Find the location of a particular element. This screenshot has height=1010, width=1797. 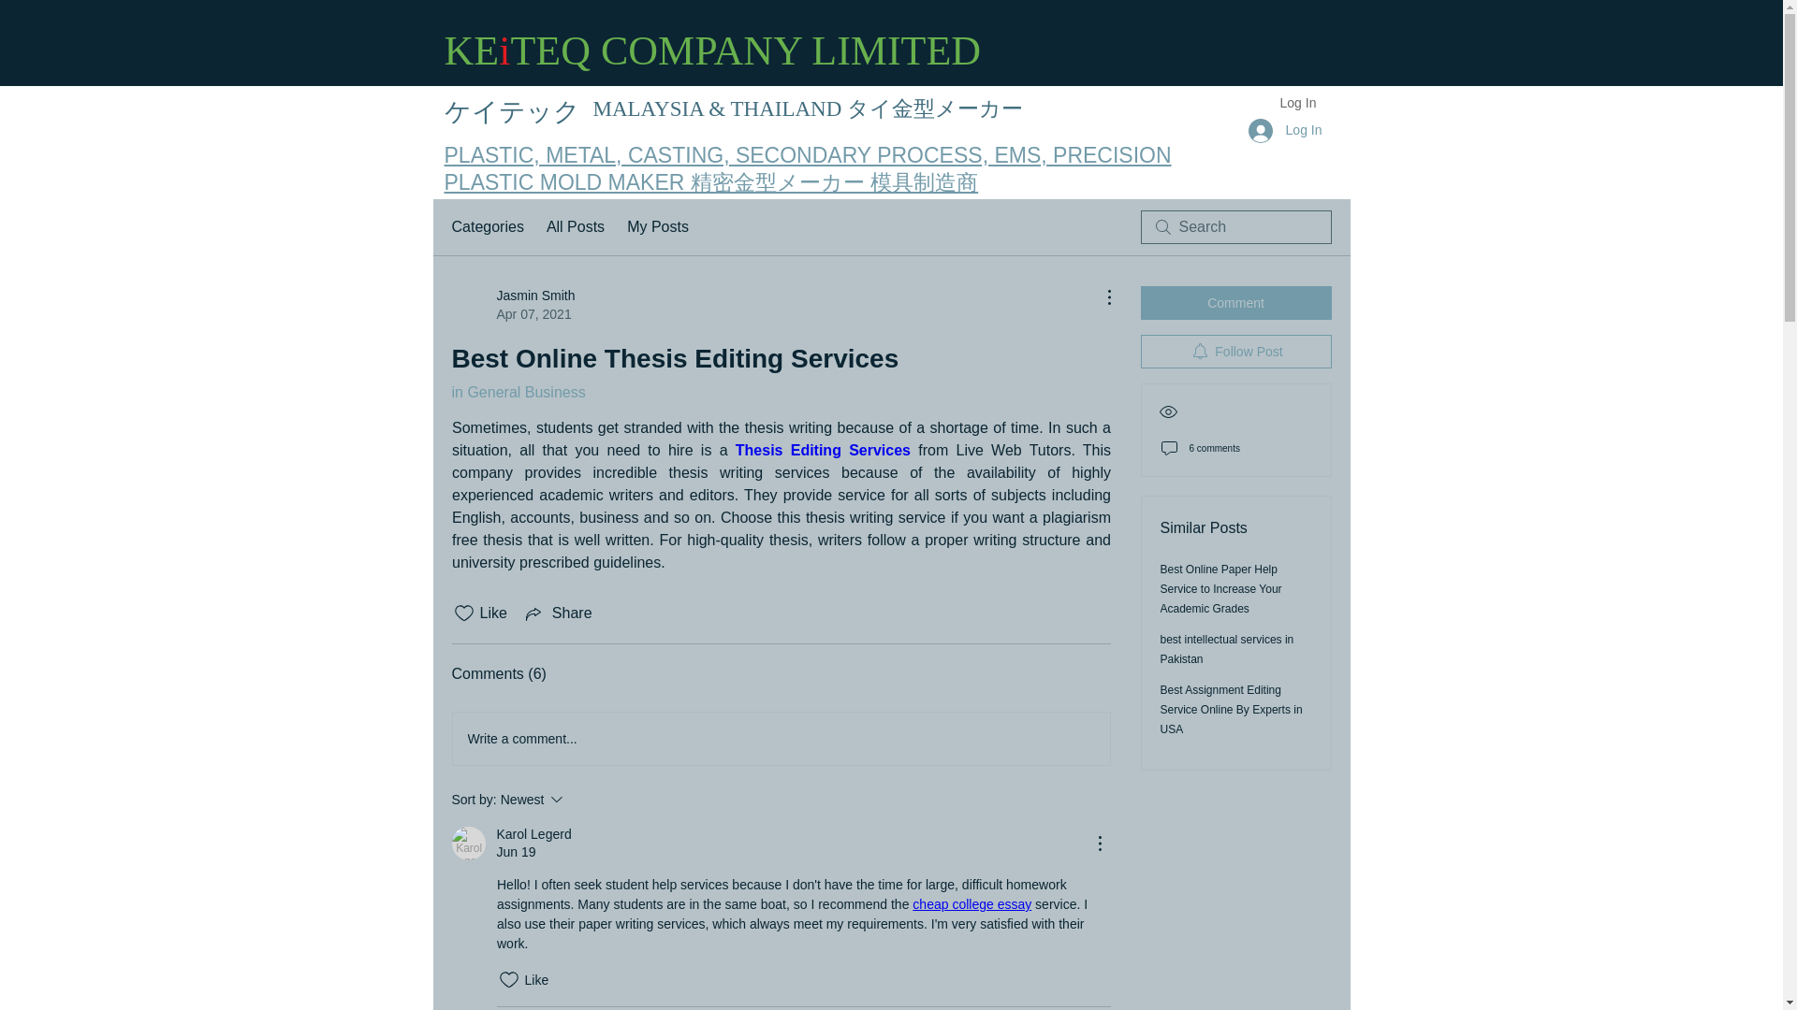

Blog is located at coordinates (670, 266).